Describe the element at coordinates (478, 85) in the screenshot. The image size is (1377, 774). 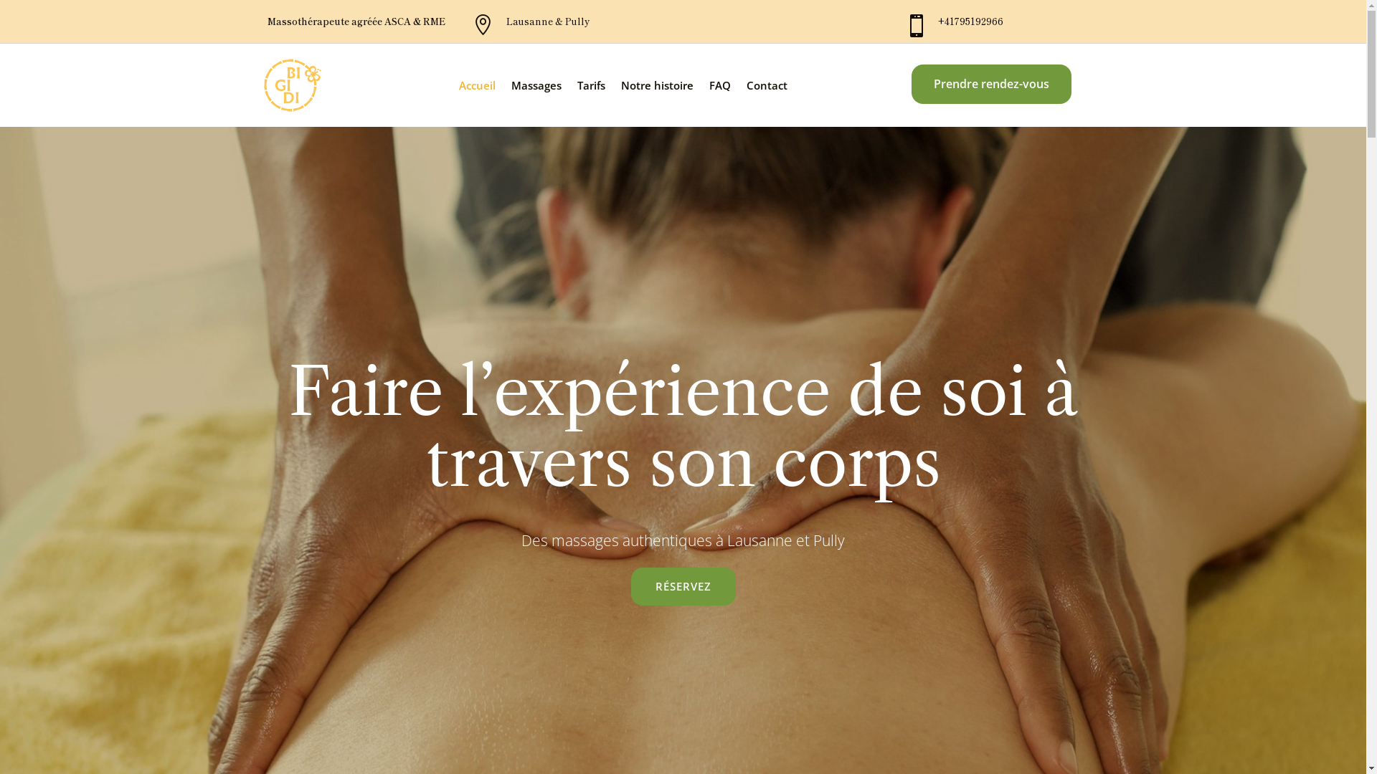
I see `Accueil` at that location.